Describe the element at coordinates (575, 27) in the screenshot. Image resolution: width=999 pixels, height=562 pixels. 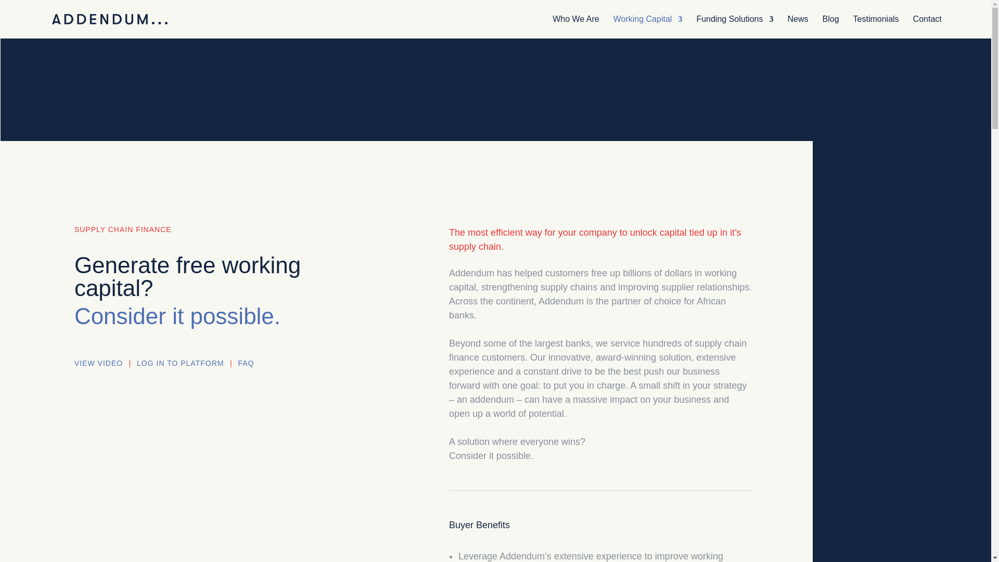
I see `Who We Are` at that location.